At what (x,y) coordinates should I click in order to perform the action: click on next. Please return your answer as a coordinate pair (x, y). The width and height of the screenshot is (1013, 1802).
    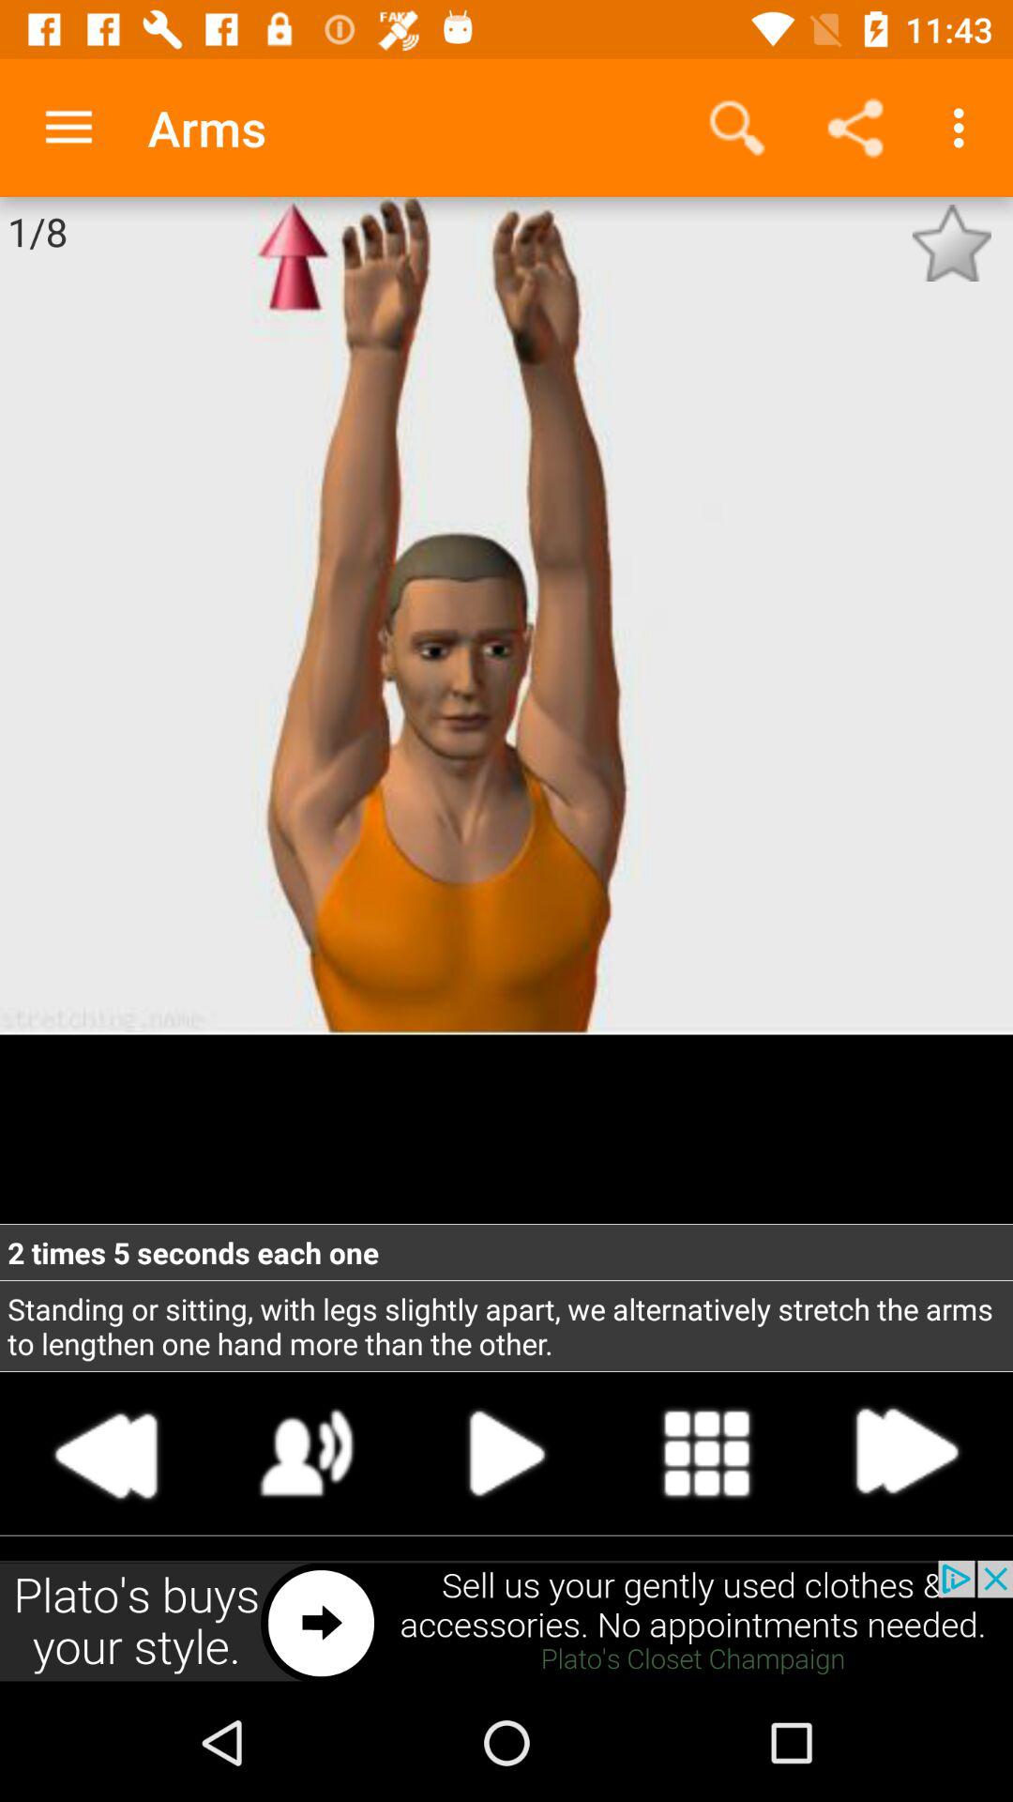
    Looking at the image, I should click on (506, 1453).